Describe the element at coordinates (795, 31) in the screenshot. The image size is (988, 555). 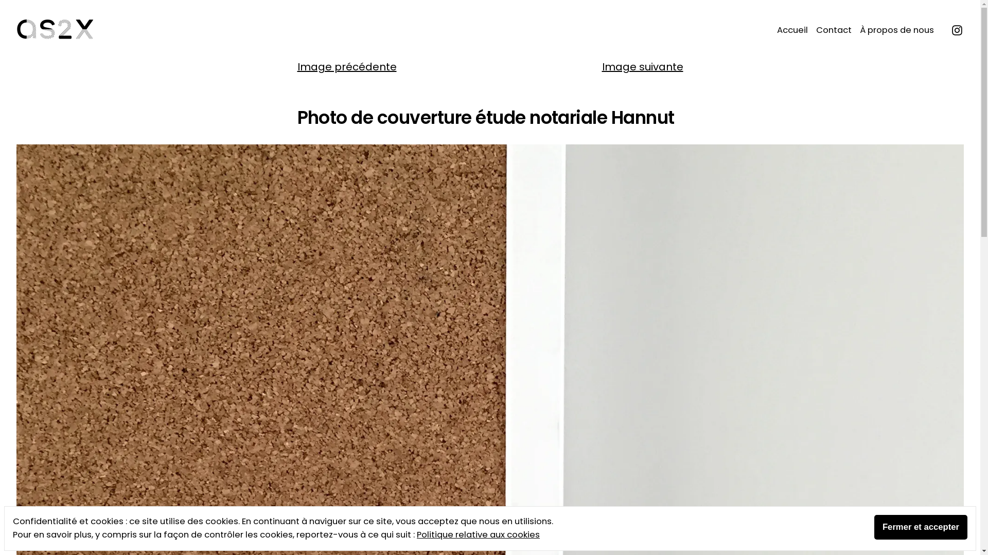
I see `Accueil` at that location.